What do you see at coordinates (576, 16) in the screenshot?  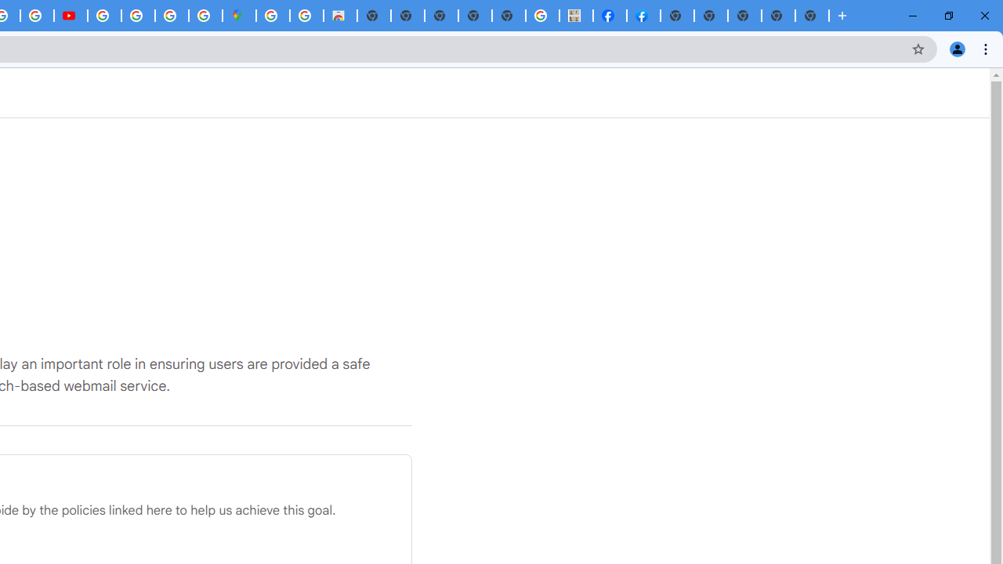 I see `MILEY CYRUS.` at bounding box center [576, 16].